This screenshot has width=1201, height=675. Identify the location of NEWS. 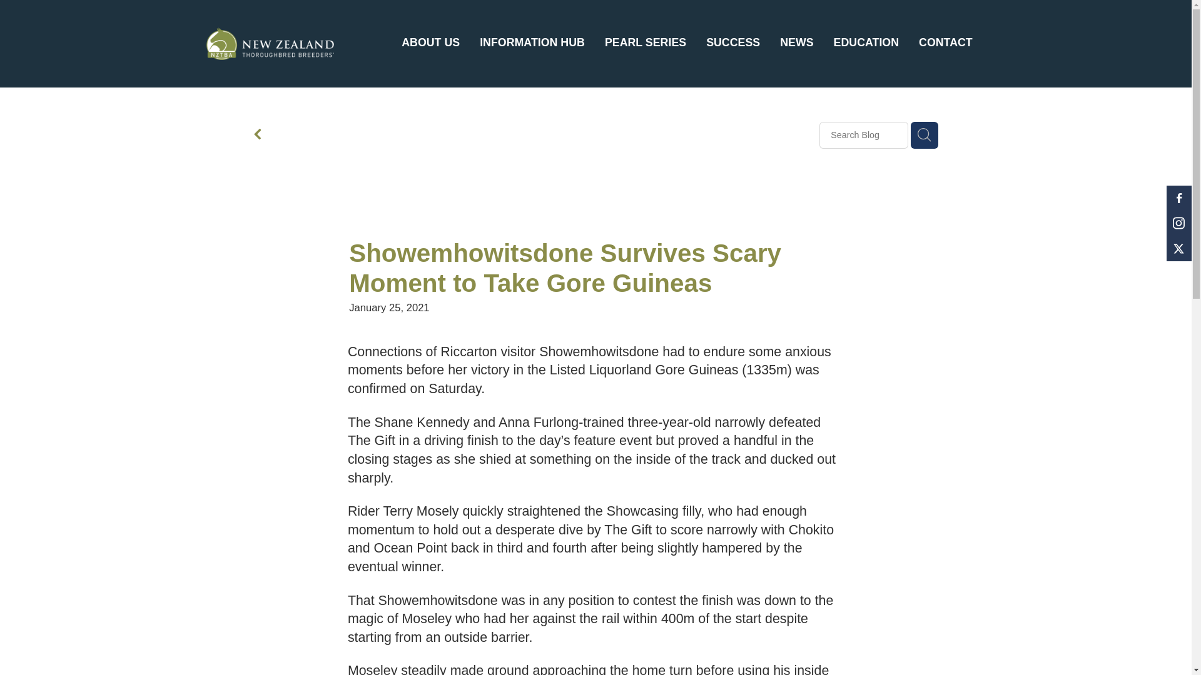
(796, 42).